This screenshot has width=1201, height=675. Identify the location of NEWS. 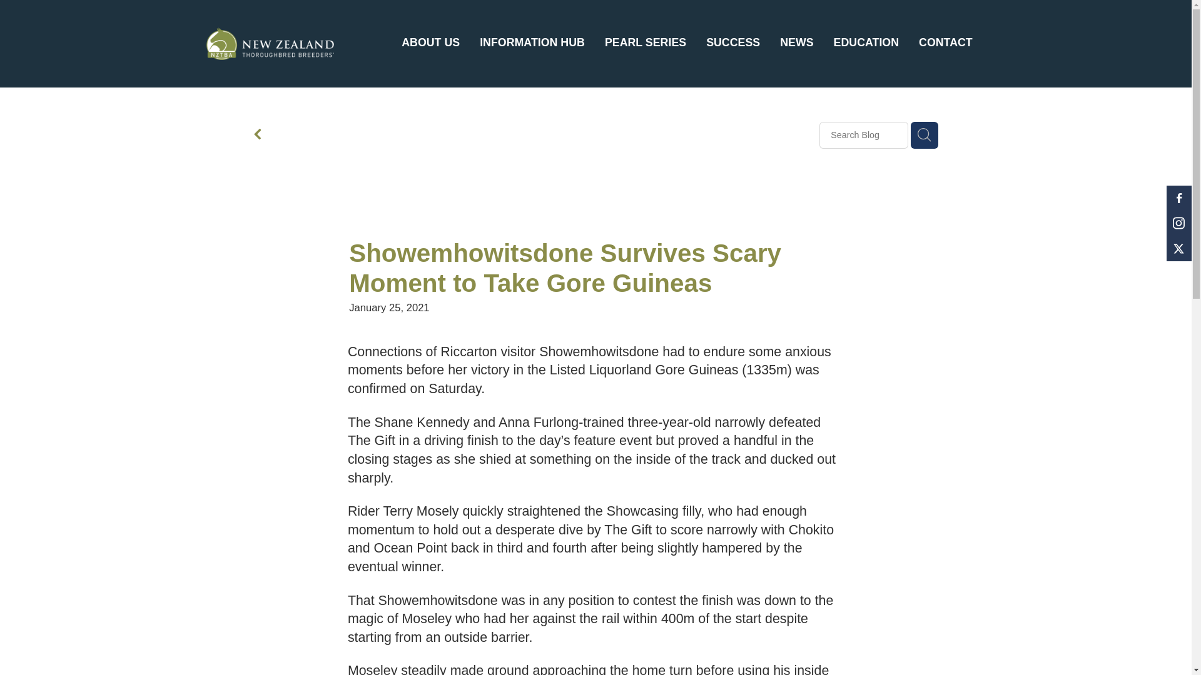
(796, 42).